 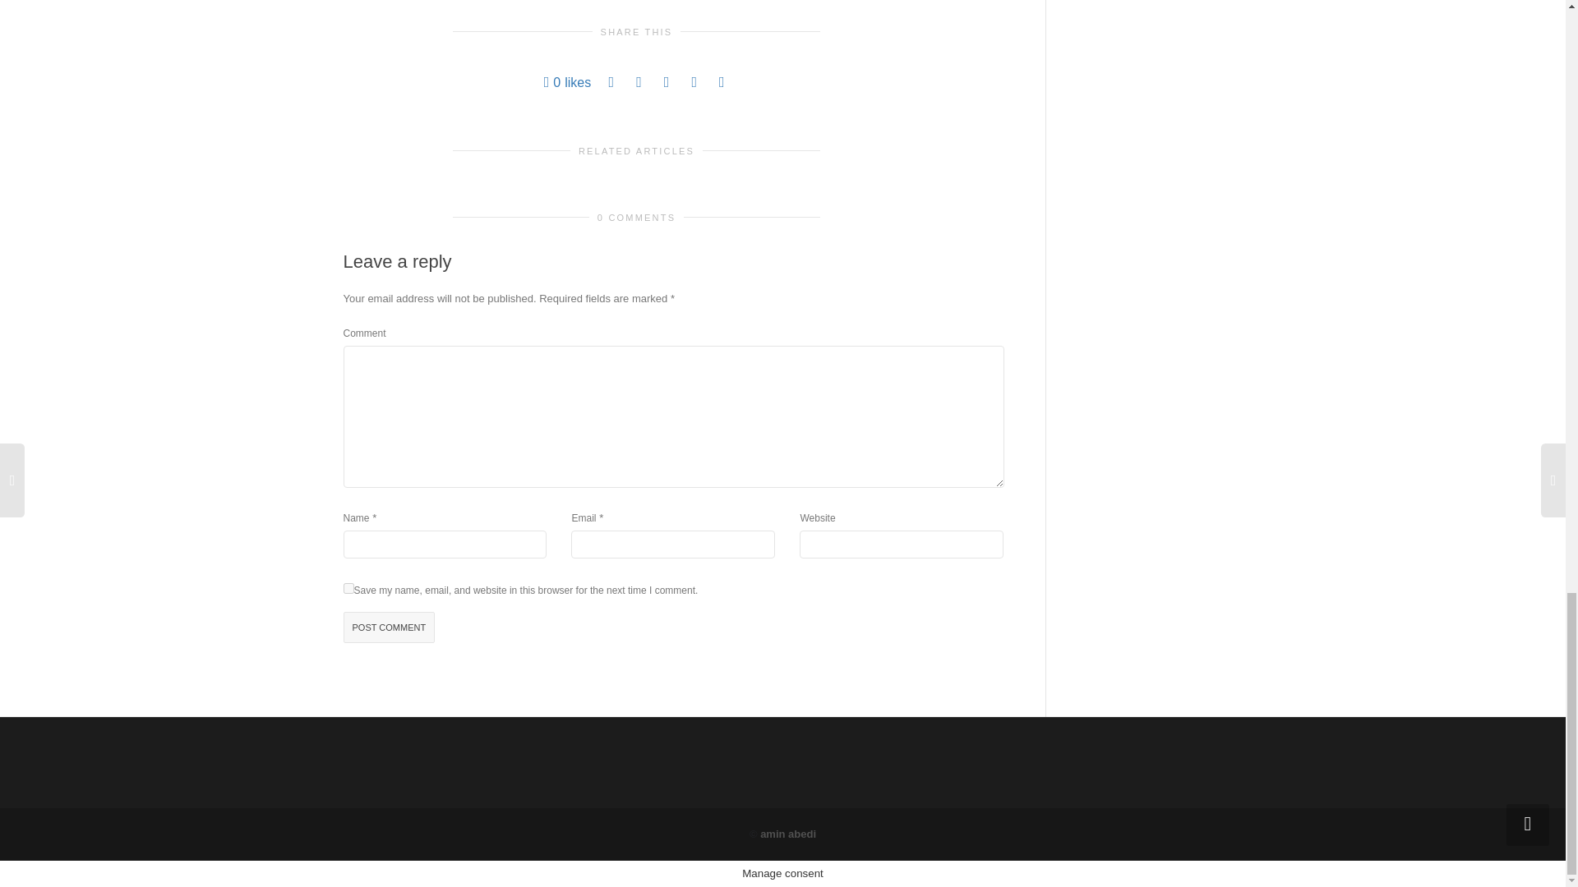 What do you see at coordinates (348, 588) in the screenshot?
I see `yes` at bounding box center [348, 588].